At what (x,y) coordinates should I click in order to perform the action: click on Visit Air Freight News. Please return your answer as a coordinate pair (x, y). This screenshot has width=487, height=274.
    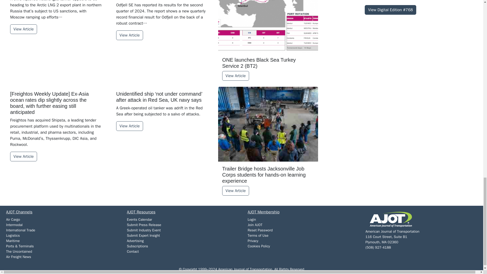
    Looking at the image, I should click on (18, 257).